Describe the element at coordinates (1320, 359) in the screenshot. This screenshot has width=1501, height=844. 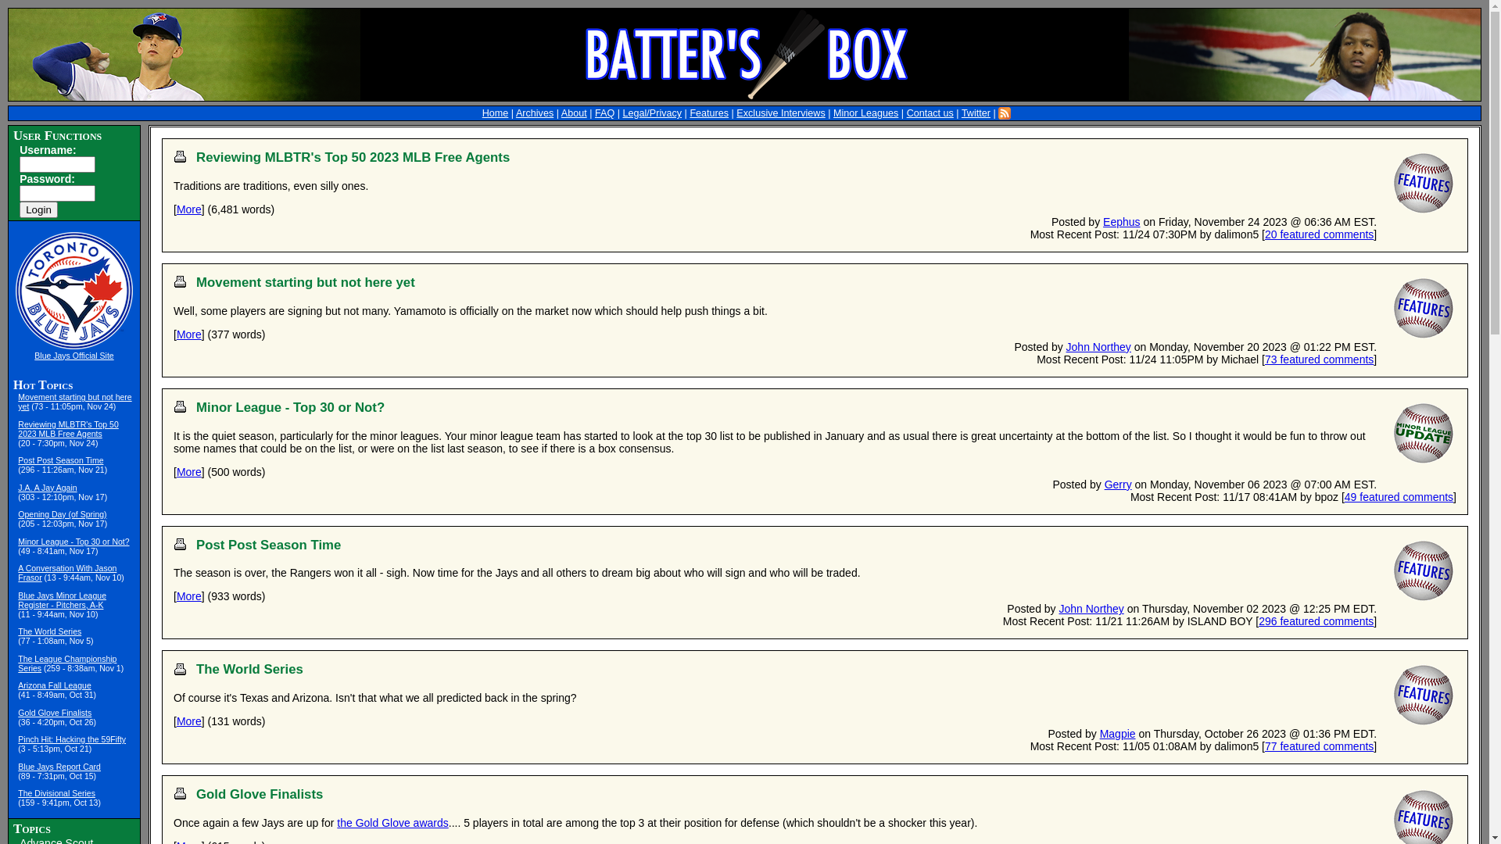
I see `73 featured comments` at that location.